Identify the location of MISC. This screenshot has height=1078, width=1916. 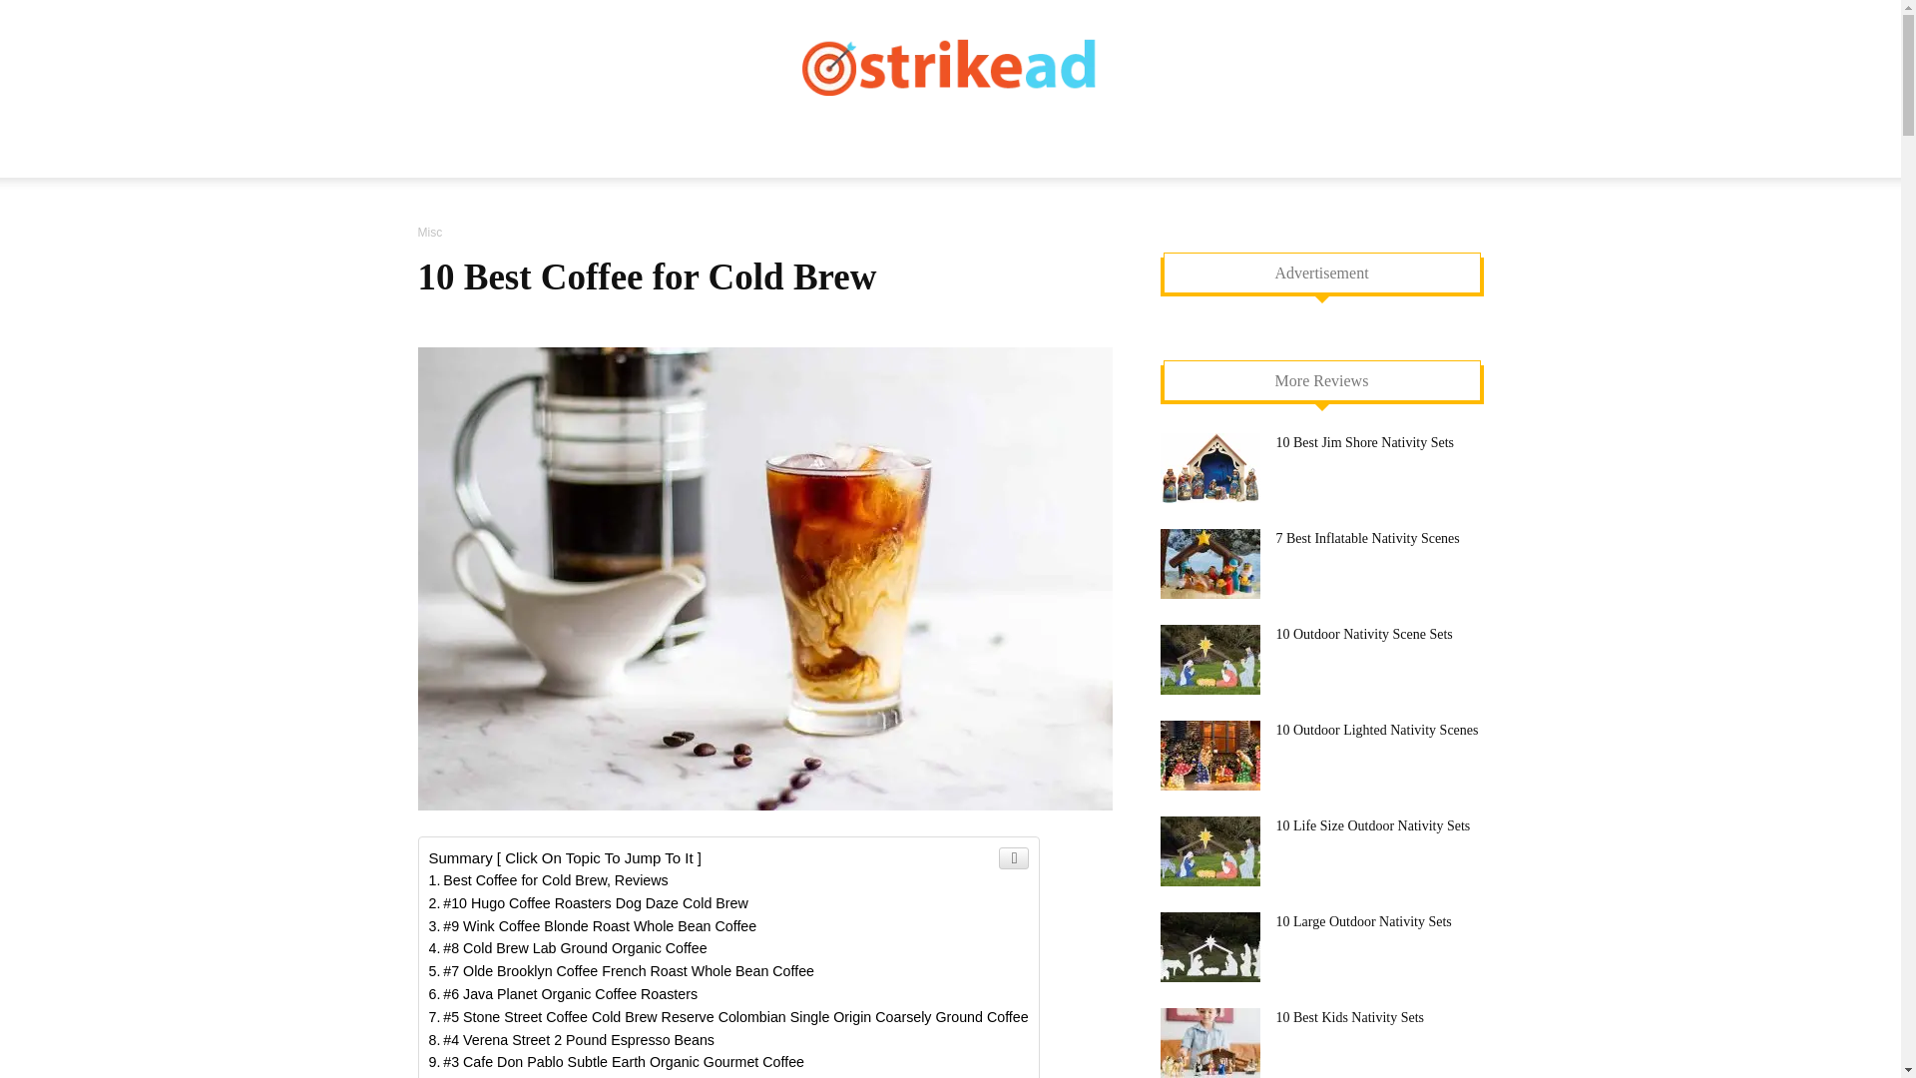
(505, 202).